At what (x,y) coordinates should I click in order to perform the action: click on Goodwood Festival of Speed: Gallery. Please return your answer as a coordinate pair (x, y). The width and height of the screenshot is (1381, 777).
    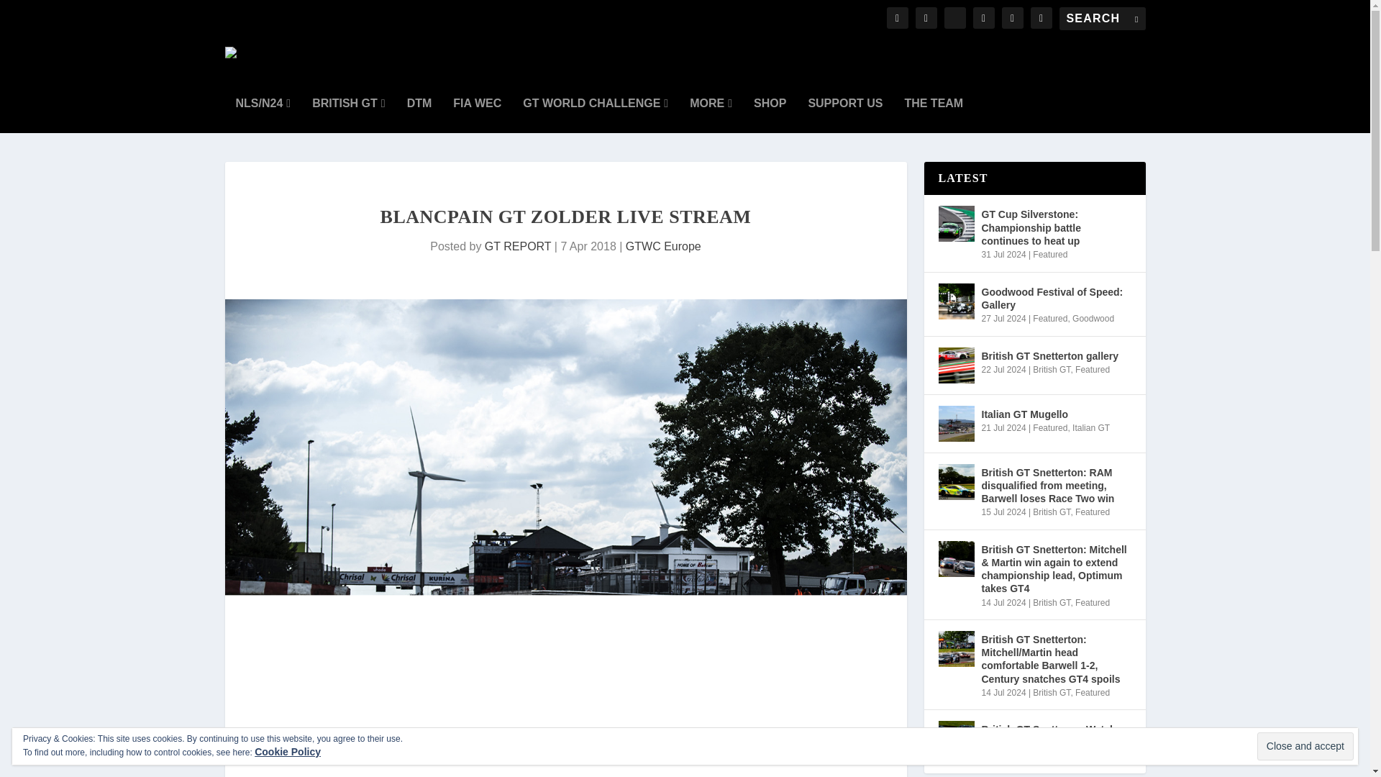
    Looking at the image, I should click on (955, 301).